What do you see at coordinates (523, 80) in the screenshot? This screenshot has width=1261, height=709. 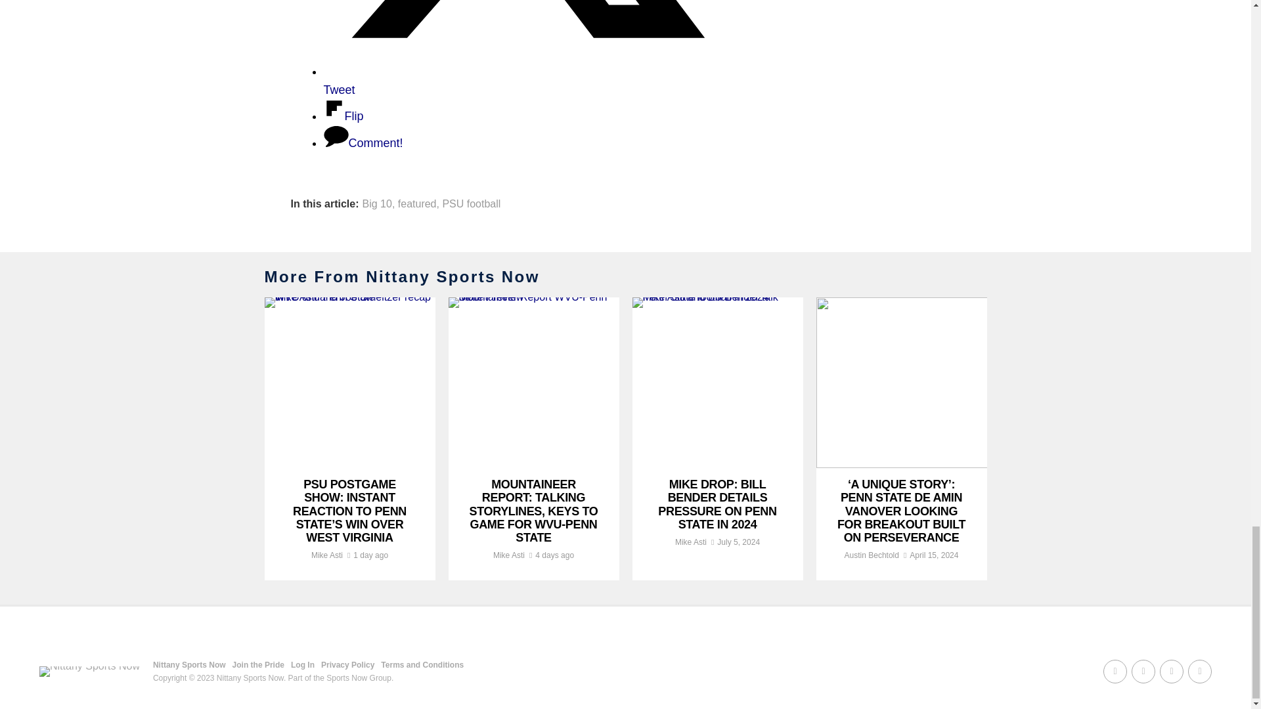 I see `Share on Tweet` at bounding box center [523, 80].